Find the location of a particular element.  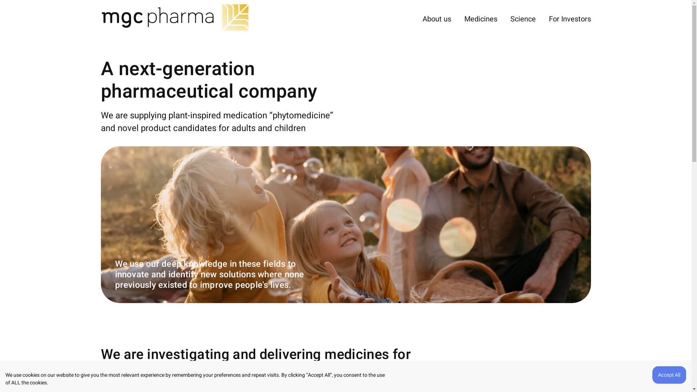

Medicines is located at coordinates (481, 19).